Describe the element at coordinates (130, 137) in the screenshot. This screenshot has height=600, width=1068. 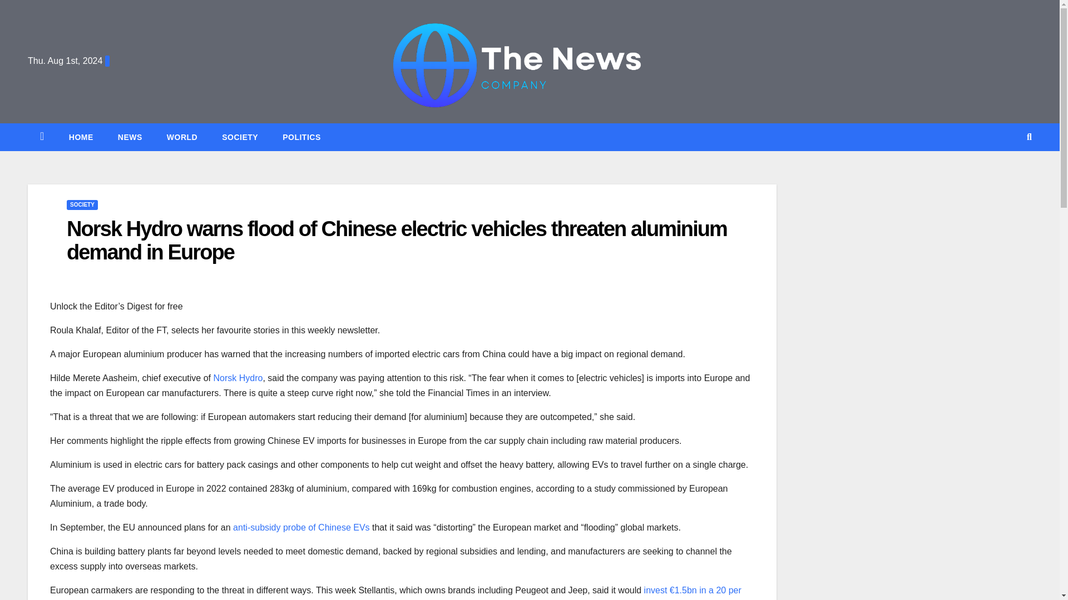
I see `NEWS` at that location.